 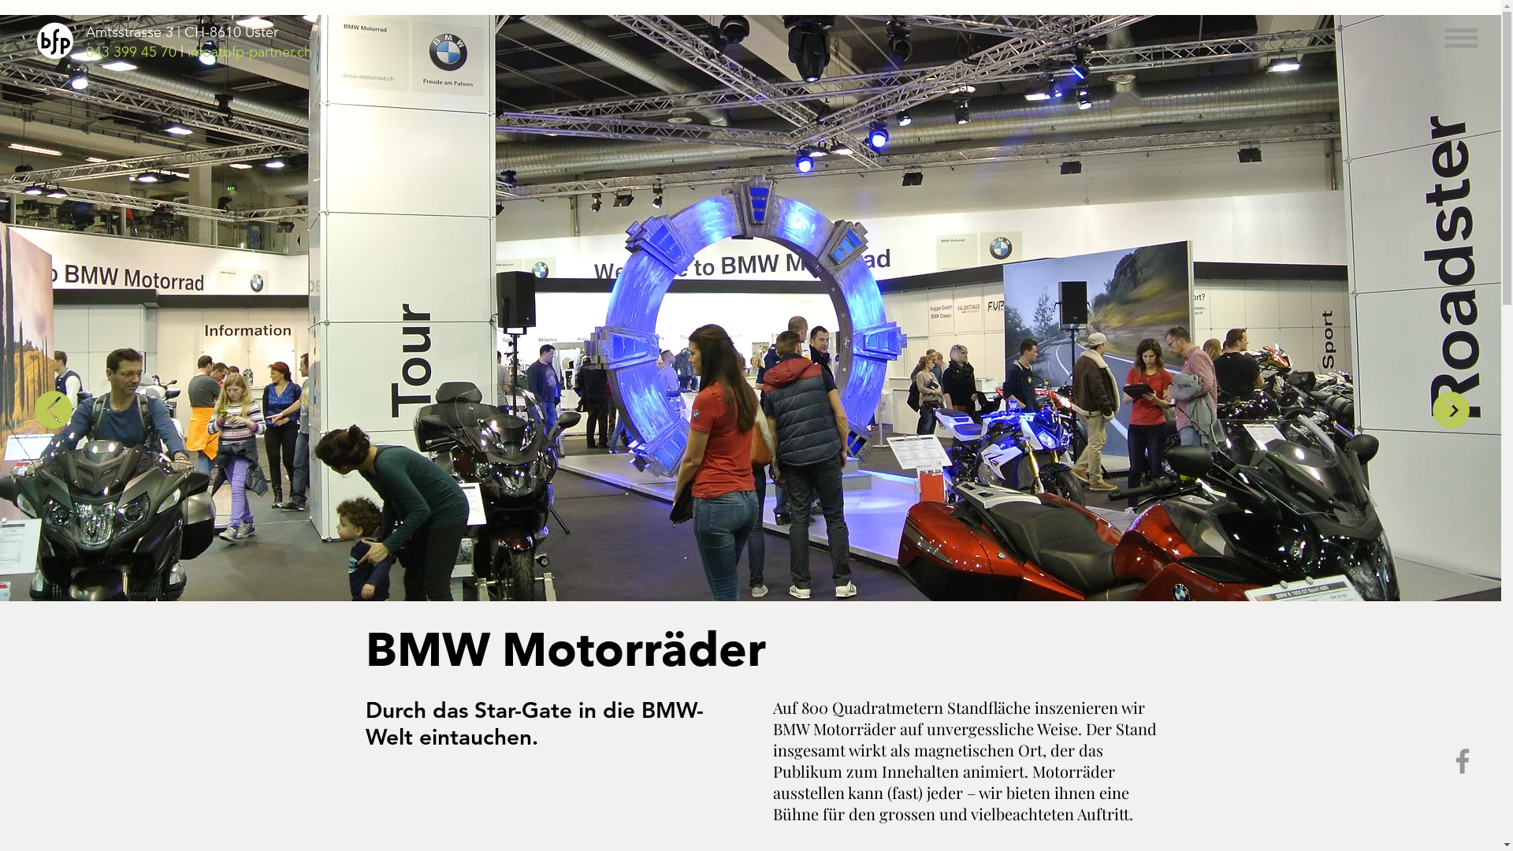 What do you see at coordinates (250, 52) in the screenshot?
I see `infoatbfp-partner.ch` at bounding box center [250, 52].